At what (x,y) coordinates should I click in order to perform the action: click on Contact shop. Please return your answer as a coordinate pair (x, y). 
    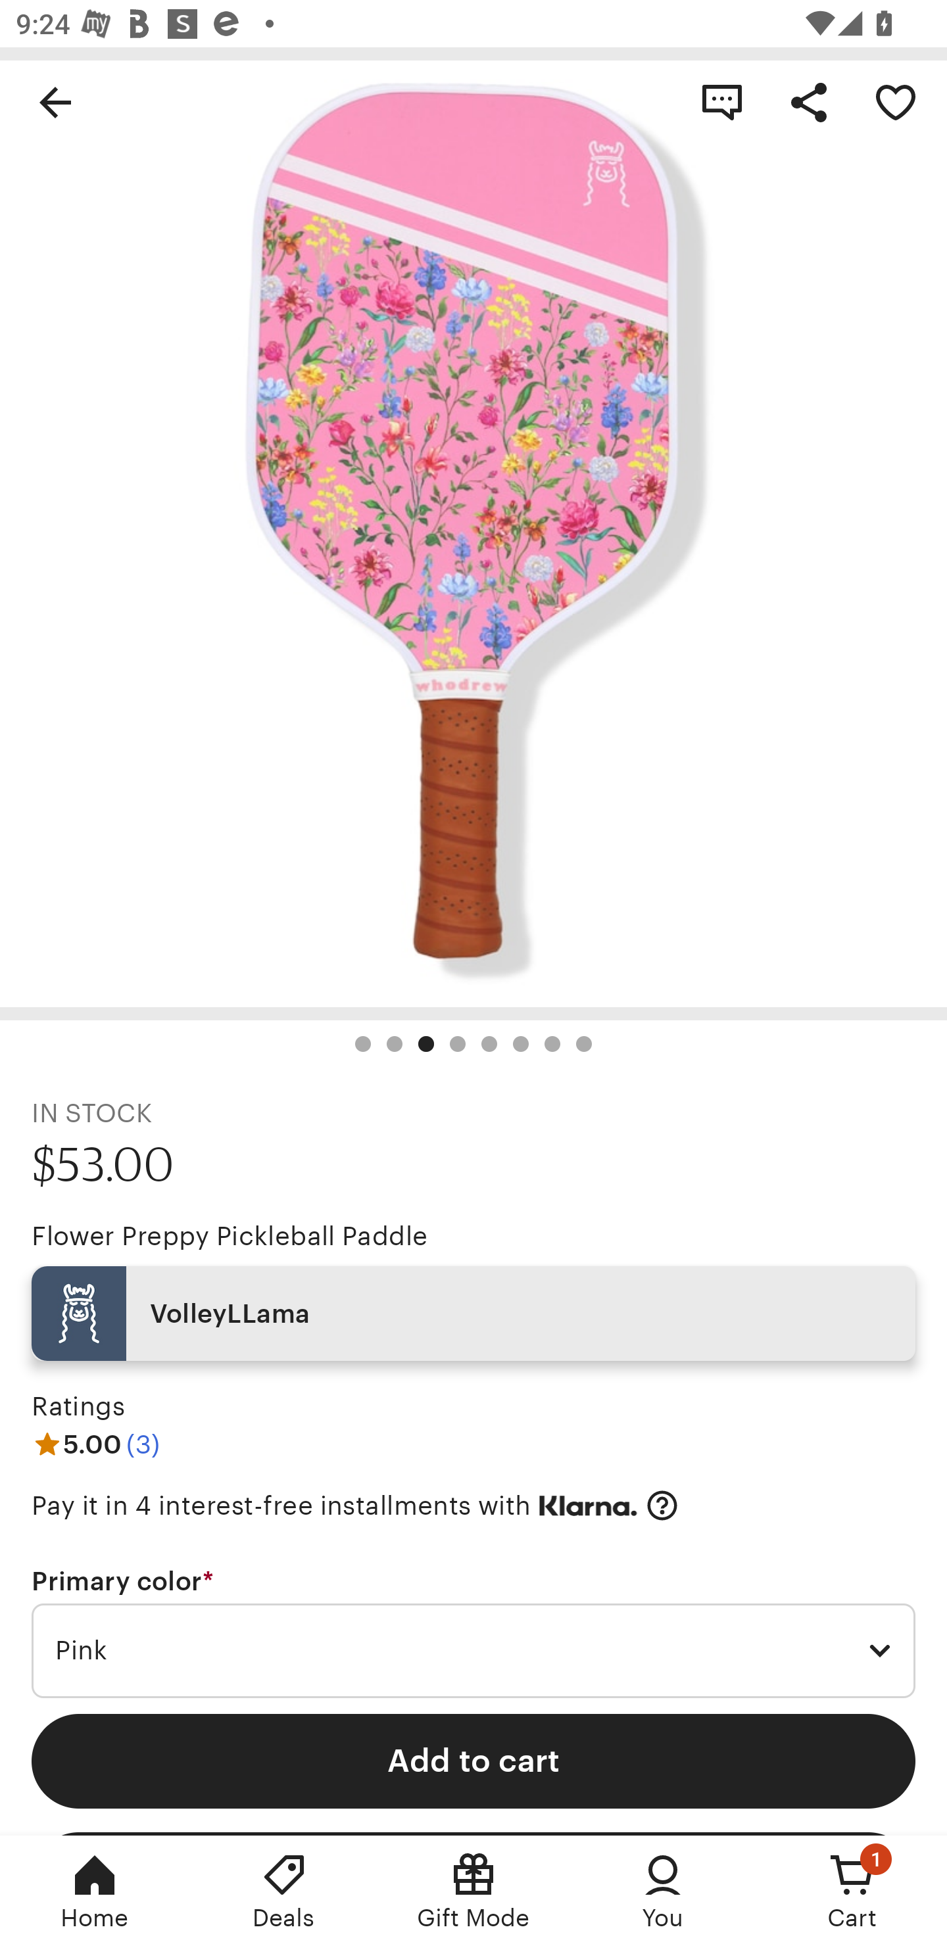
    Looking at the image, I should click on (722, 101).